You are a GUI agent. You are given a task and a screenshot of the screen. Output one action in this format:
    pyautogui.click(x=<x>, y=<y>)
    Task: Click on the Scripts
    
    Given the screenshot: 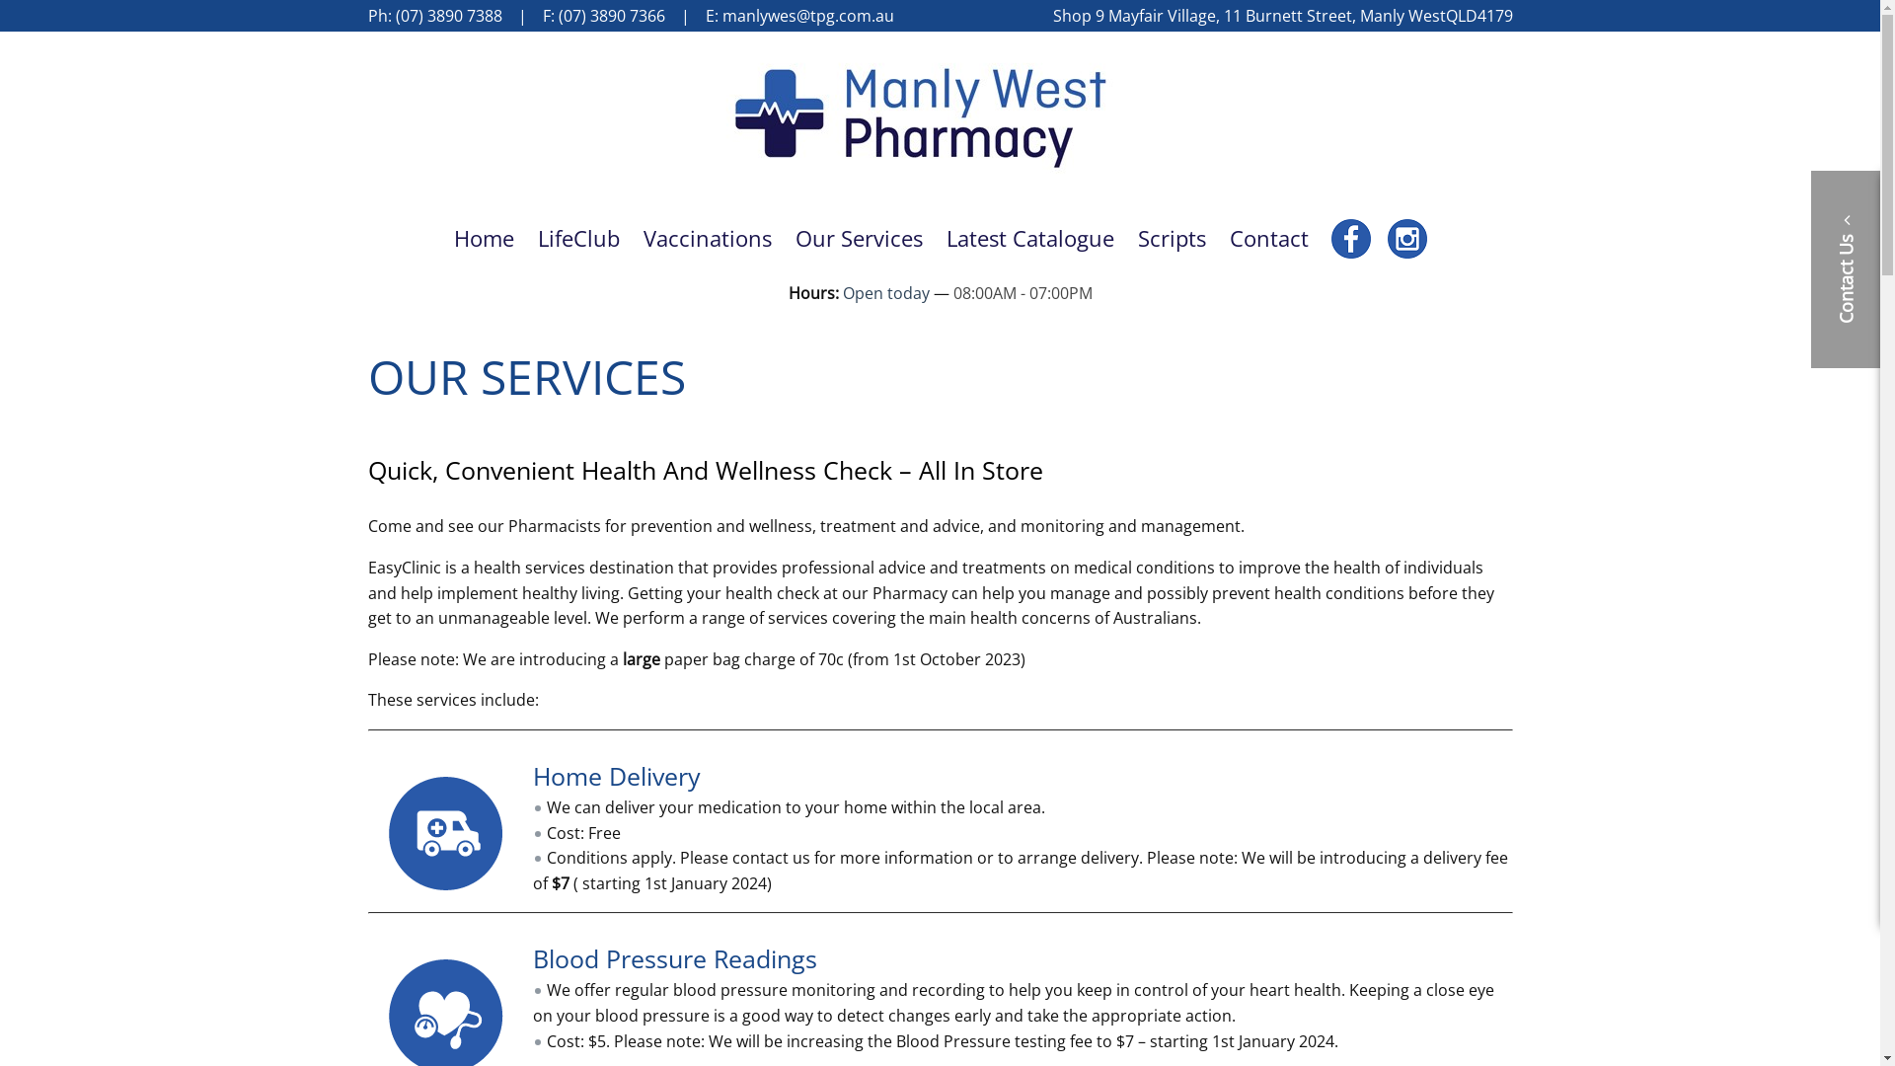 What is the action you would take?
    pyautogui.click(x=1173, y=238)
    